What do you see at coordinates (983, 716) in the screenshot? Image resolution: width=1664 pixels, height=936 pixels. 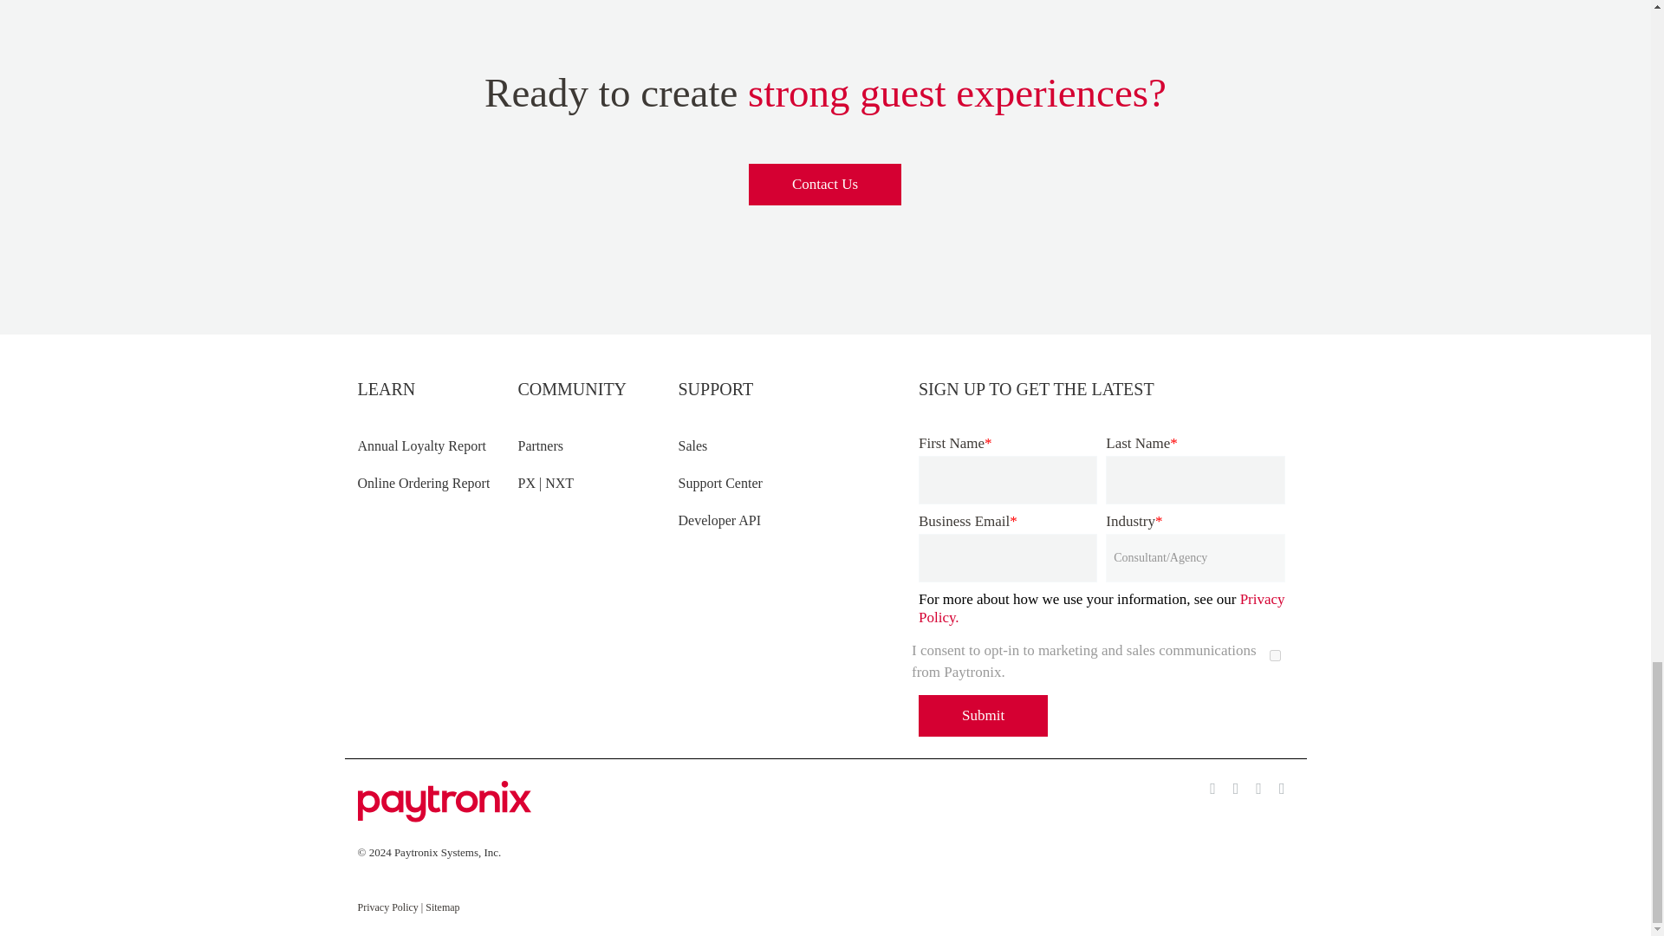 I see `Submit` at bounding box center [983, 716].